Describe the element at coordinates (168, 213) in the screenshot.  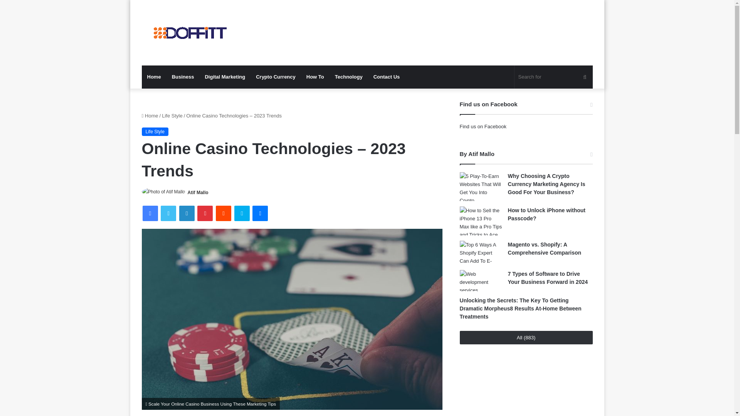
I see `Twitter` at that location.